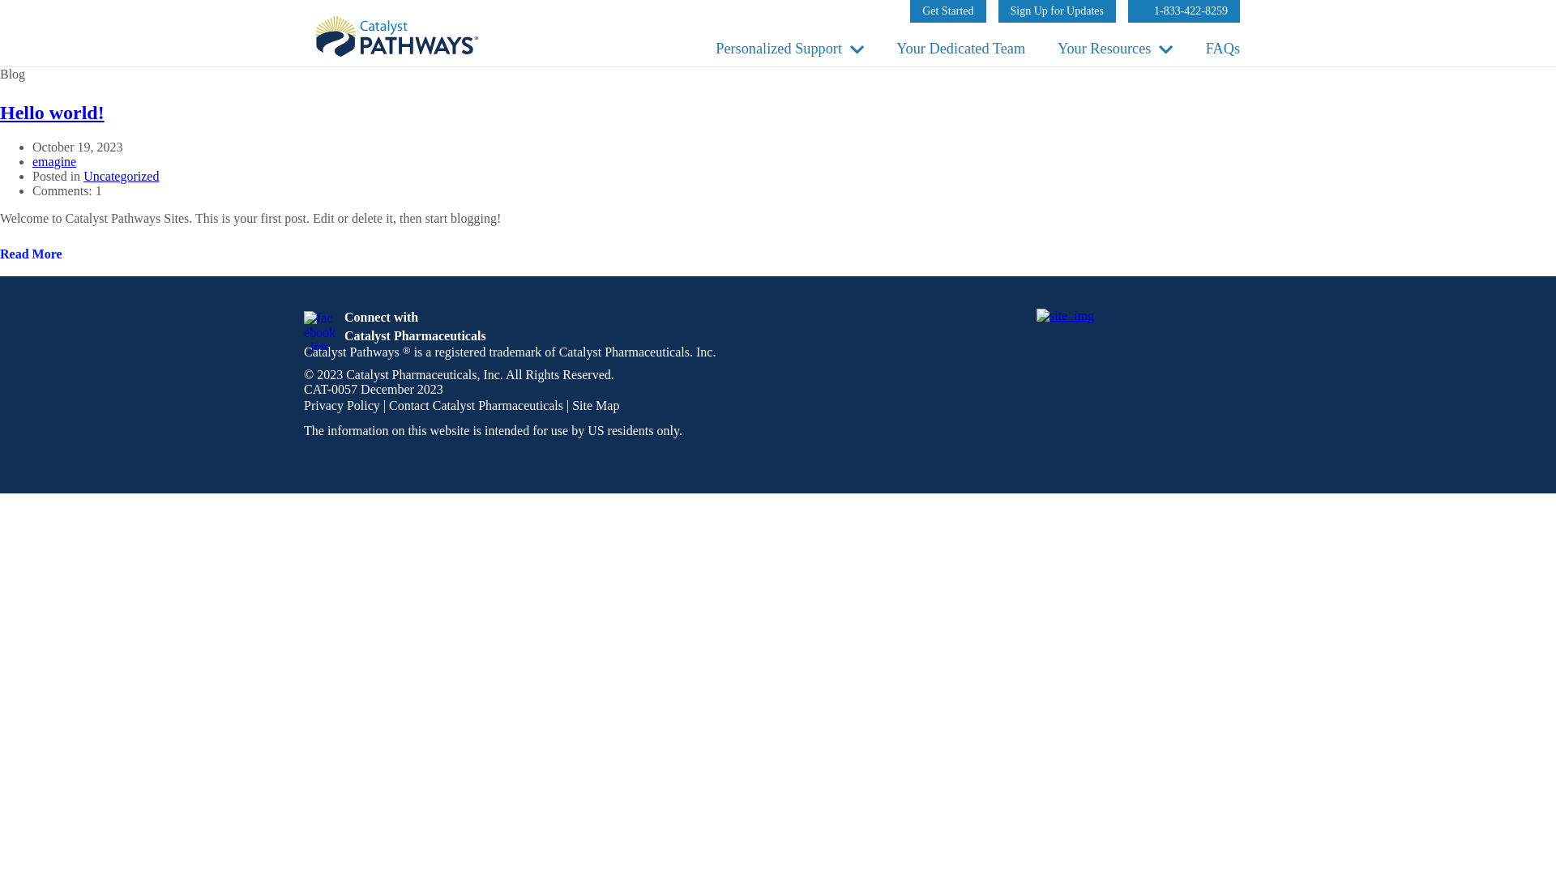  What do you see at coordinates (121, 176) in the screenshot?
I see `Uncategorized` at bounding box center [121, 176].